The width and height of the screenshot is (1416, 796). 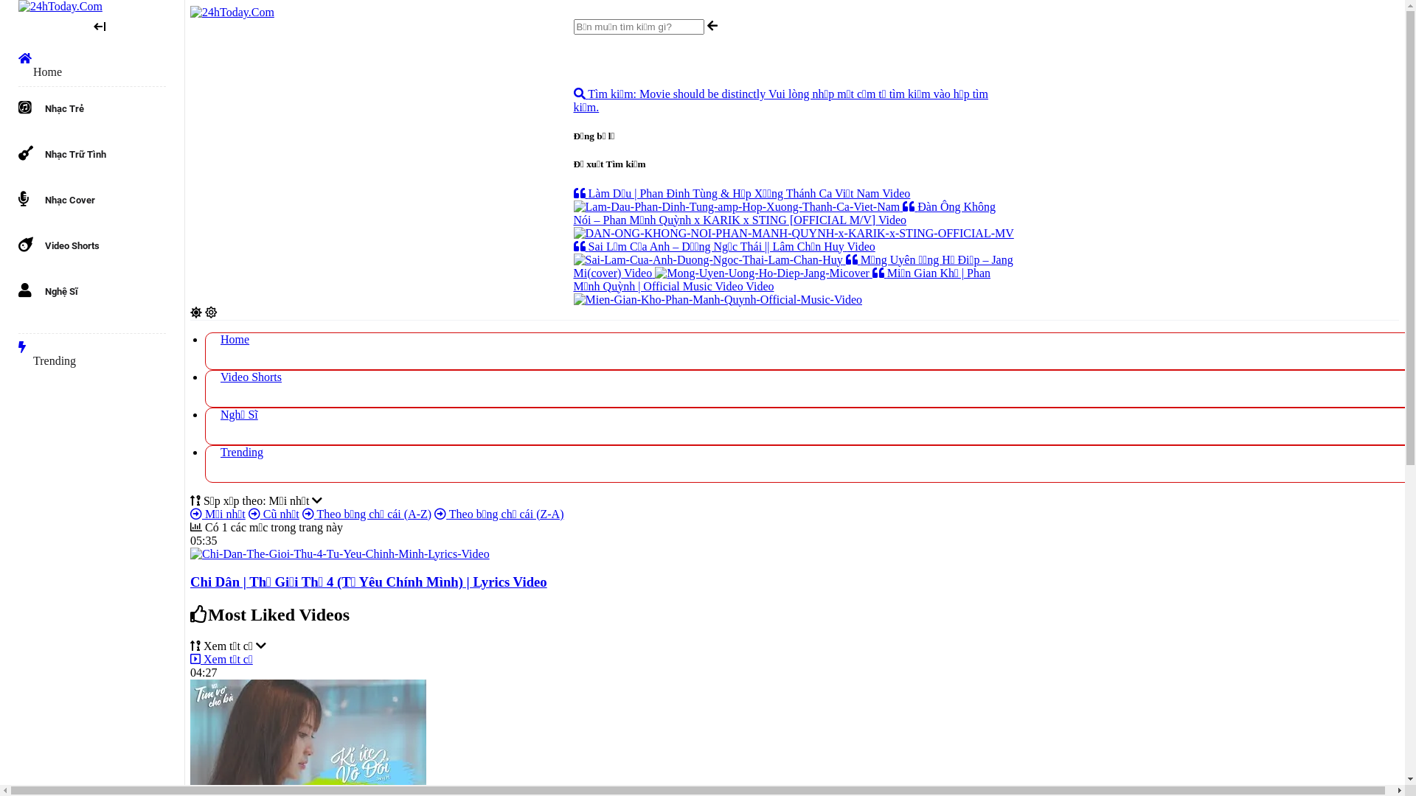 I want to click on 24hToday.Com, so click(x=60, y=6).